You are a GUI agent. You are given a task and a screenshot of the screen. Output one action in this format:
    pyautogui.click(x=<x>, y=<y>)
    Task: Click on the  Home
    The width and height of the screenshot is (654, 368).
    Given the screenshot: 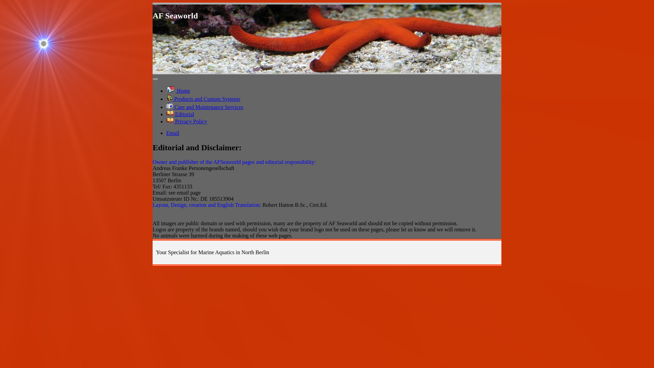 What is the action you would take?
    pyautogui.click(x=178, y=91)
    